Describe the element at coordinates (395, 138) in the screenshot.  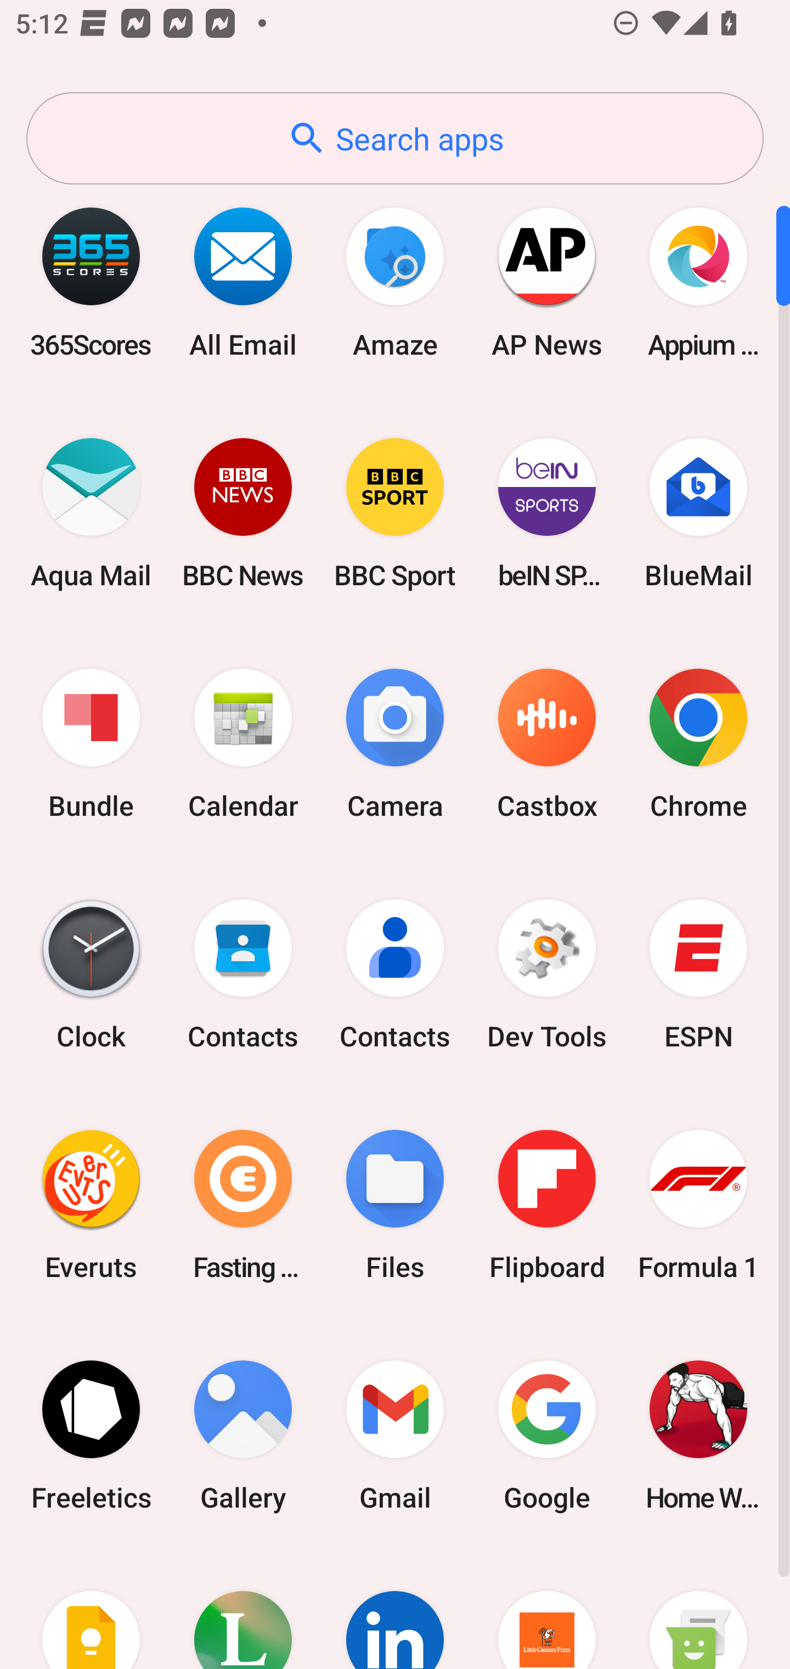
I see `  Search apps` at that location.